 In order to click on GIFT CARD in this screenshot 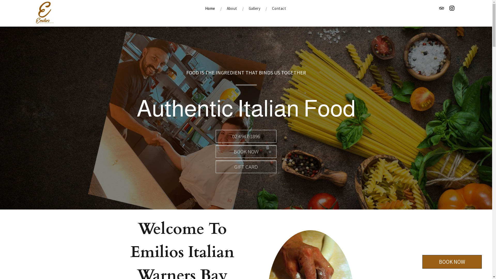, I will do `click(246, 167)`.